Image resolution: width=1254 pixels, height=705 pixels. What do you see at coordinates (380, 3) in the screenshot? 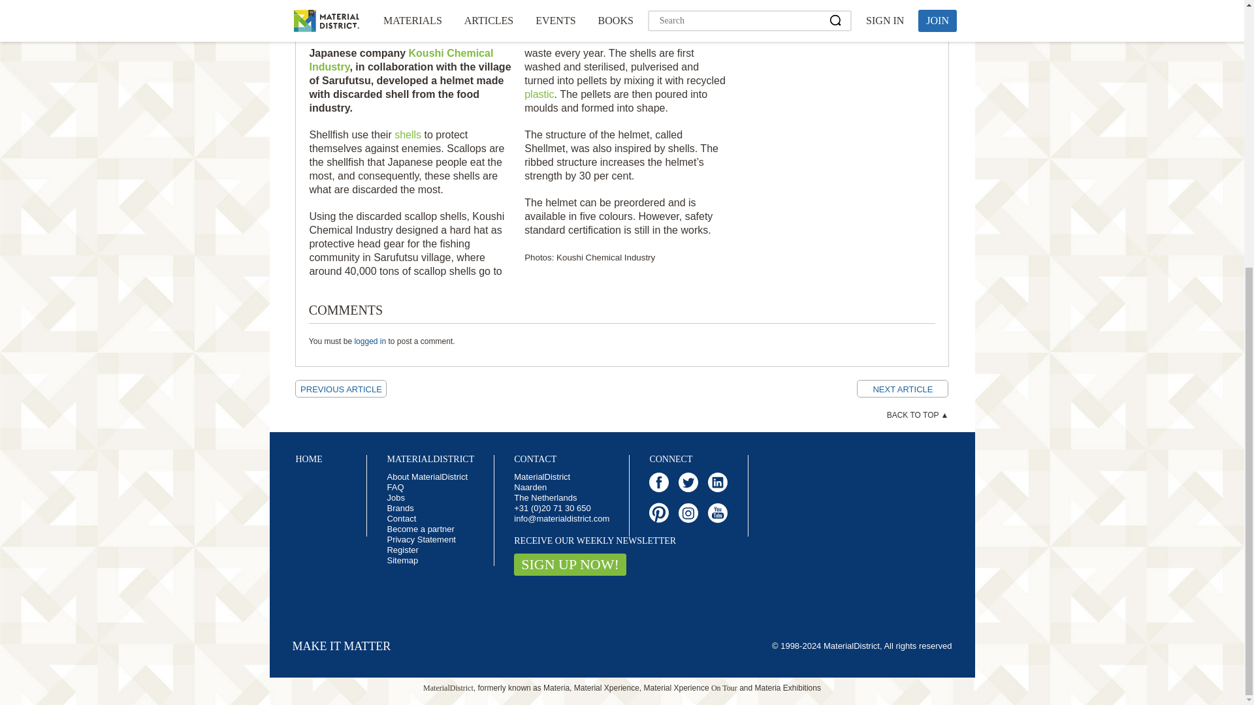
I see `Share` at bounding box center [380, 3].